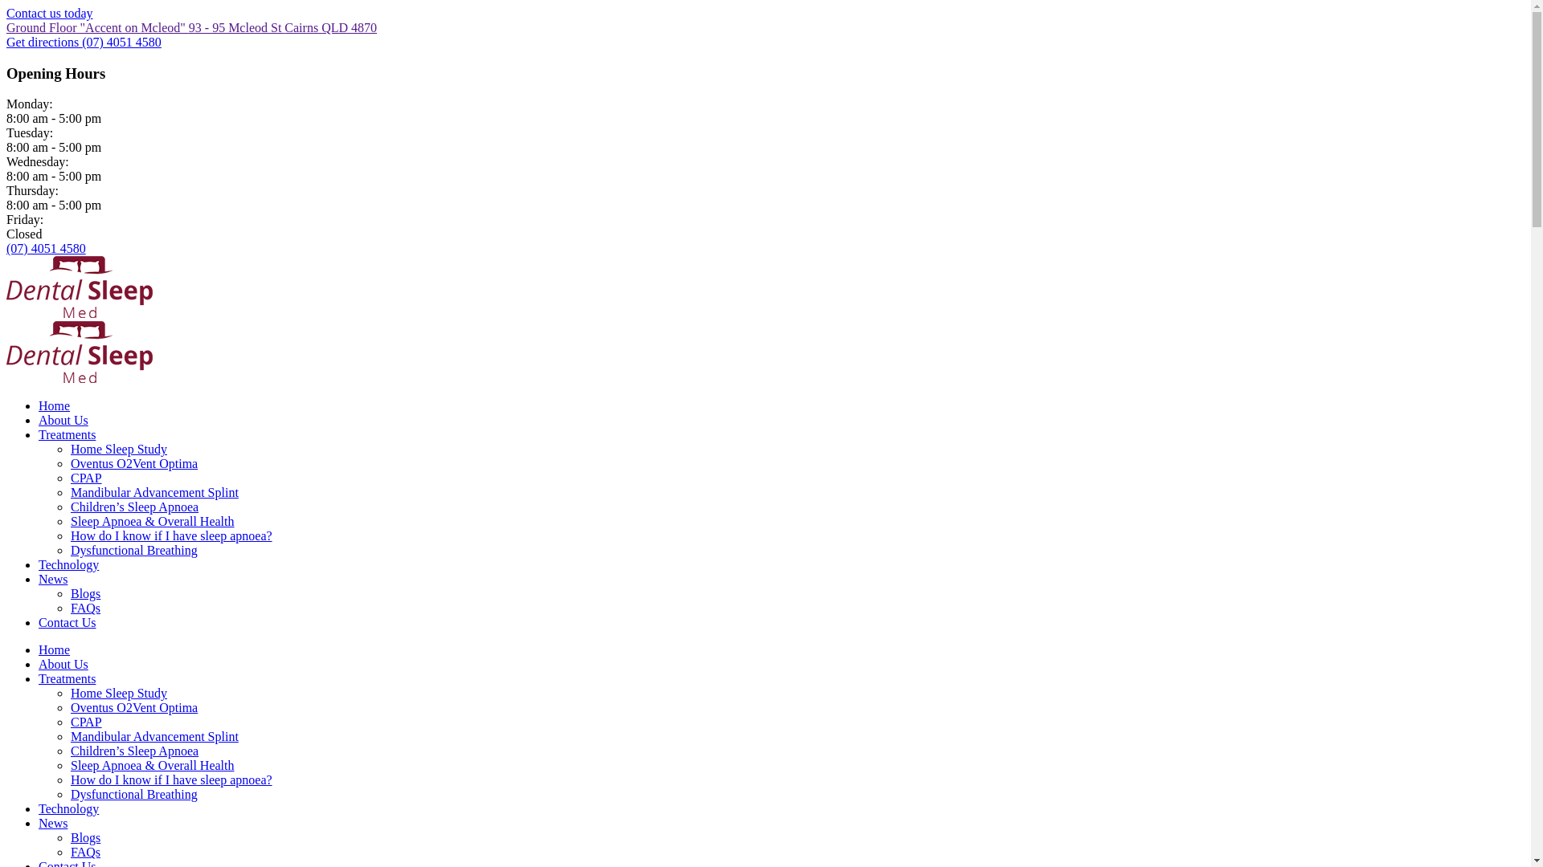 Image resolution: width=1543 pixels, height=867 pixels. What do you see at coordinates (85, 853) in the screenshot?
I see `FAQs` at bounding box center [85, 853].